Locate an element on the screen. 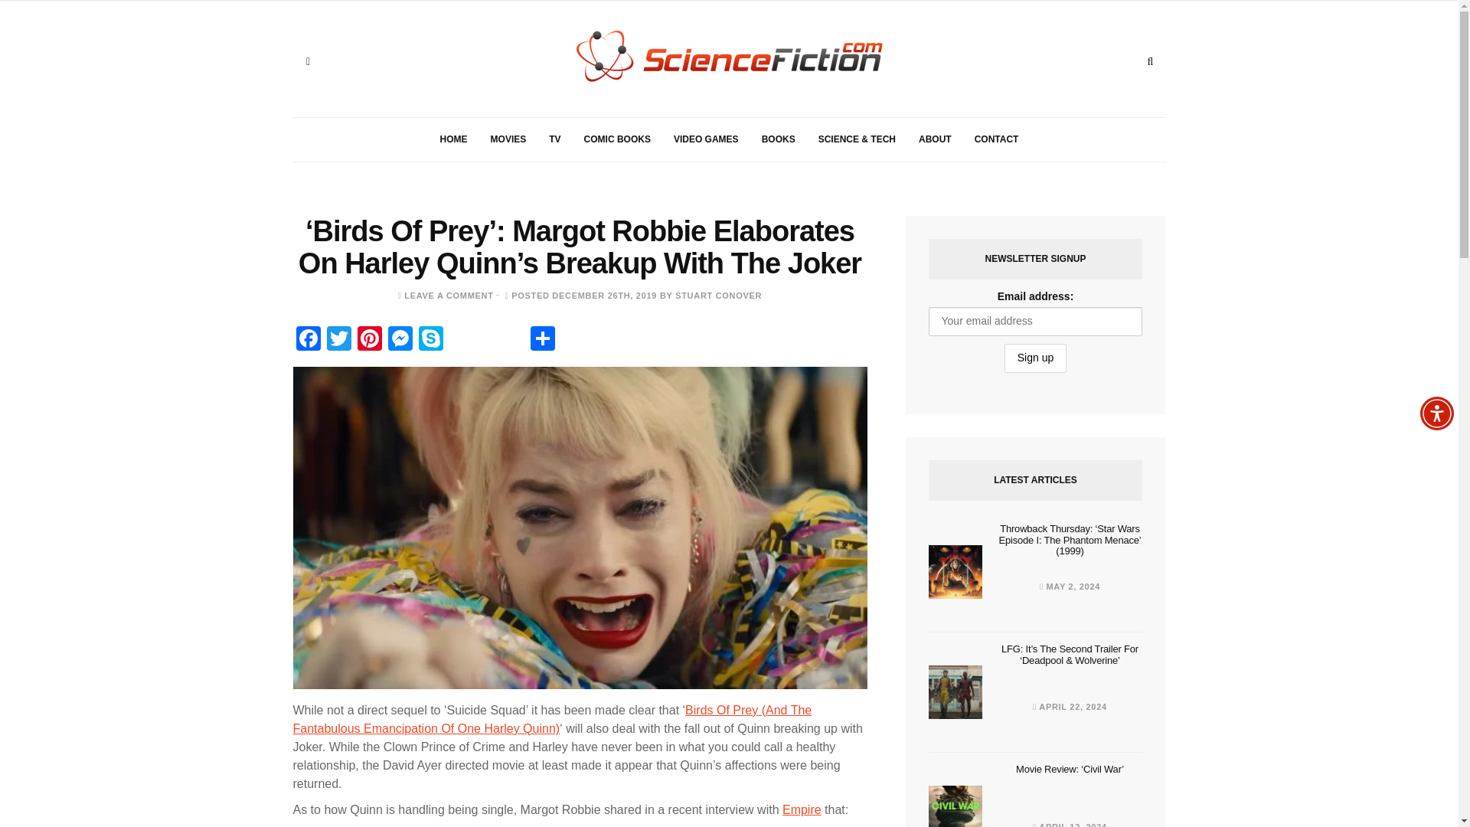 The height and width of the screenshot is (827, 1470). HOME is located at coordinates (453, 139).